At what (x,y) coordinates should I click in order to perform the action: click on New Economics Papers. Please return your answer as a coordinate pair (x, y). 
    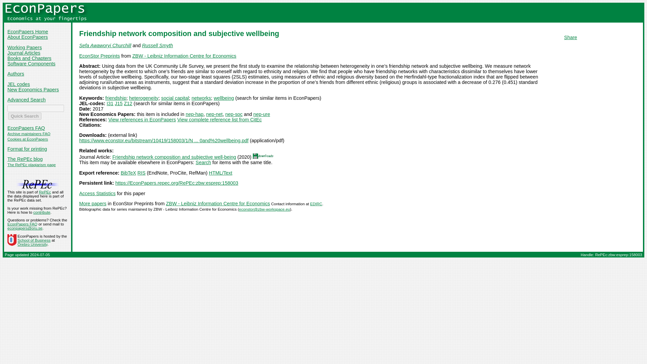
    Looking at the image, I should click on (33, 90).